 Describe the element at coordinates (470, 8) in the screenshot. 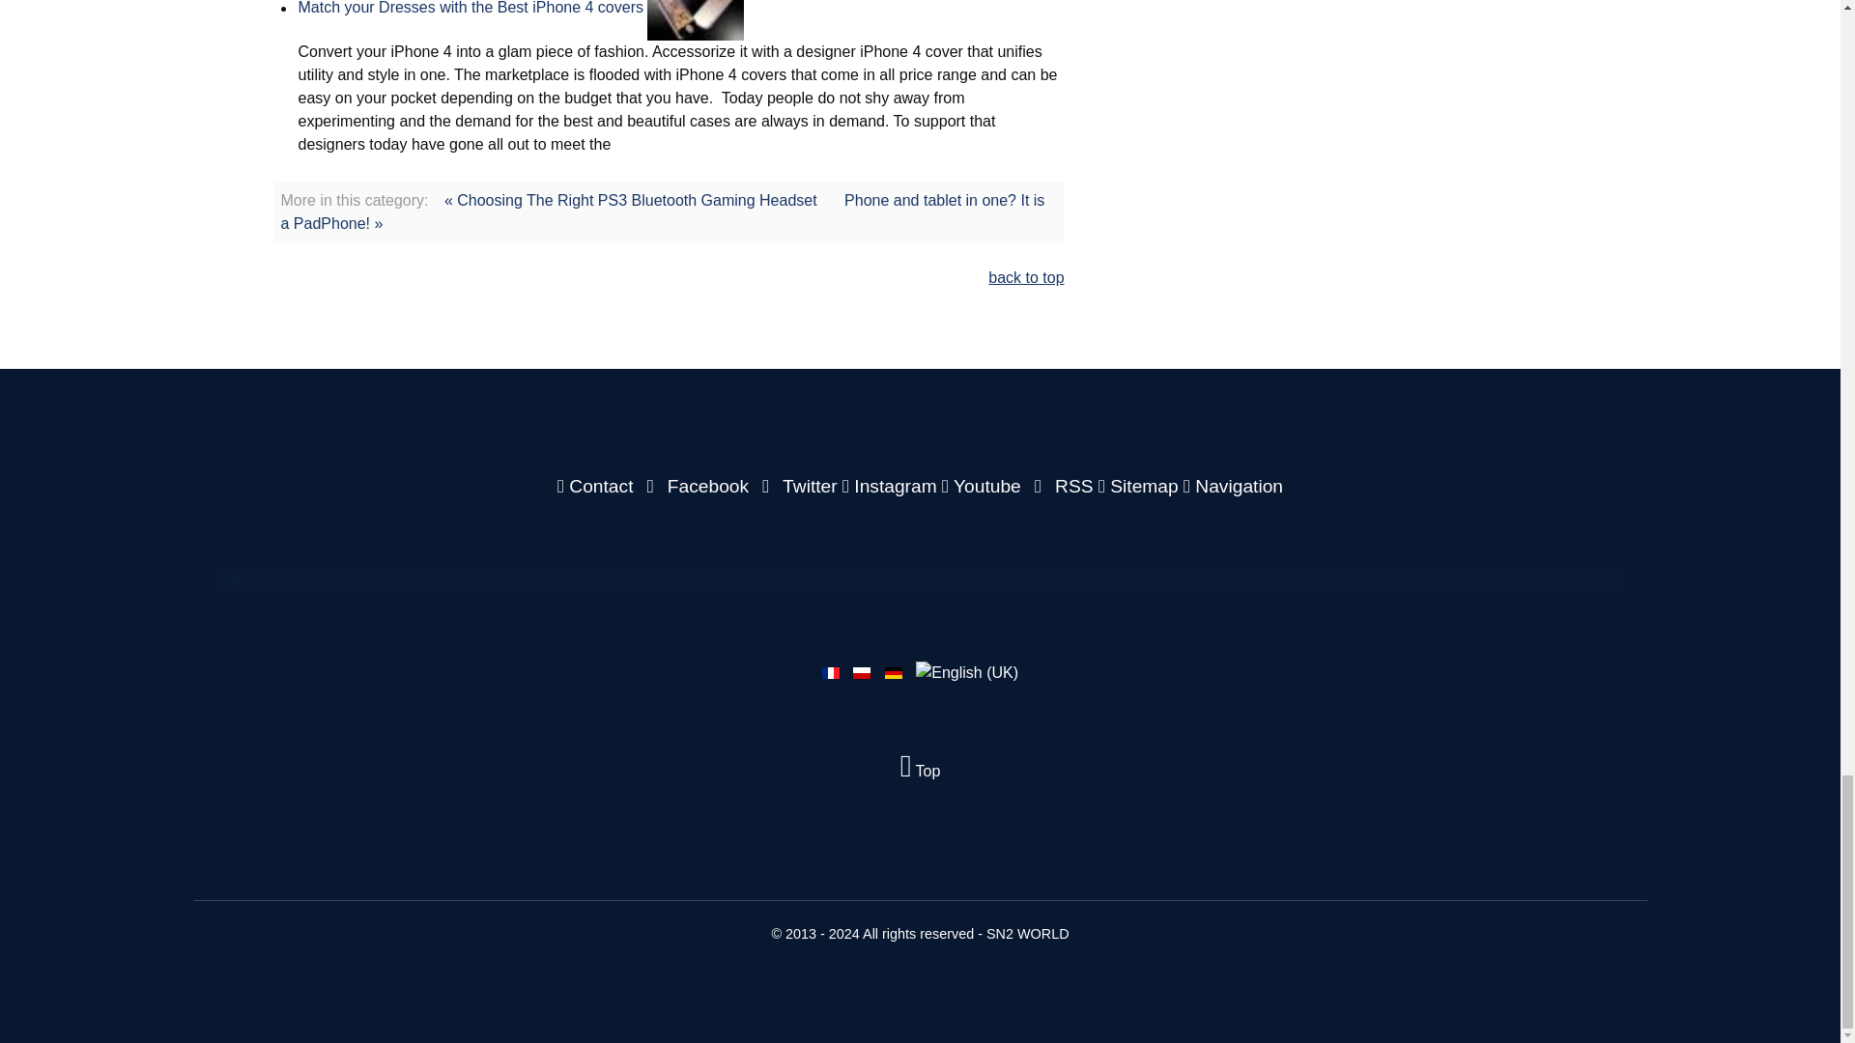

I see `Match your Dresses with the Best iPhone 4 covers` at that location.